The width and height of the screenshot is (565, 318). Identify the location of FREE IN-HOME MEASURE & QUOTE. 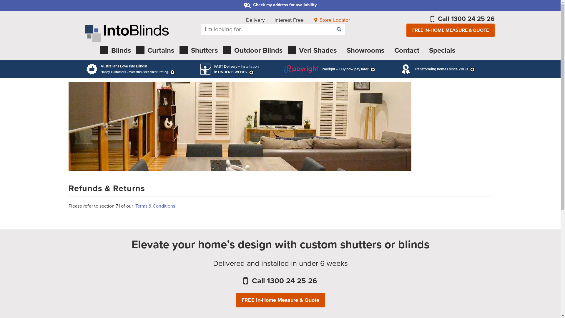
(451, 31).